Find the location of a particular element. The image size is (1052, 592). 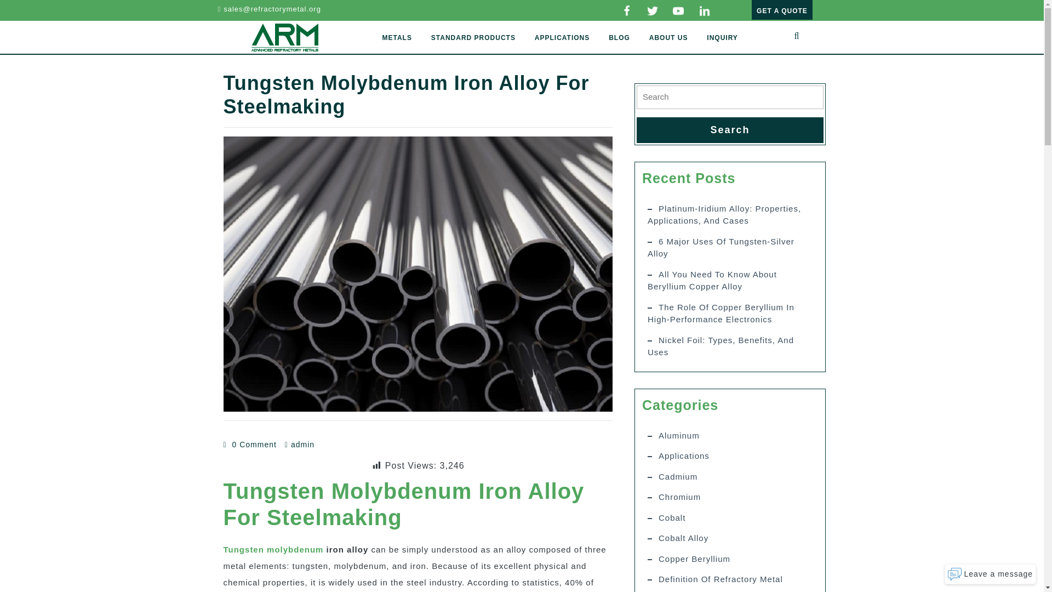

STANDARD PRODUCTS is located at coordinates (473, 37).